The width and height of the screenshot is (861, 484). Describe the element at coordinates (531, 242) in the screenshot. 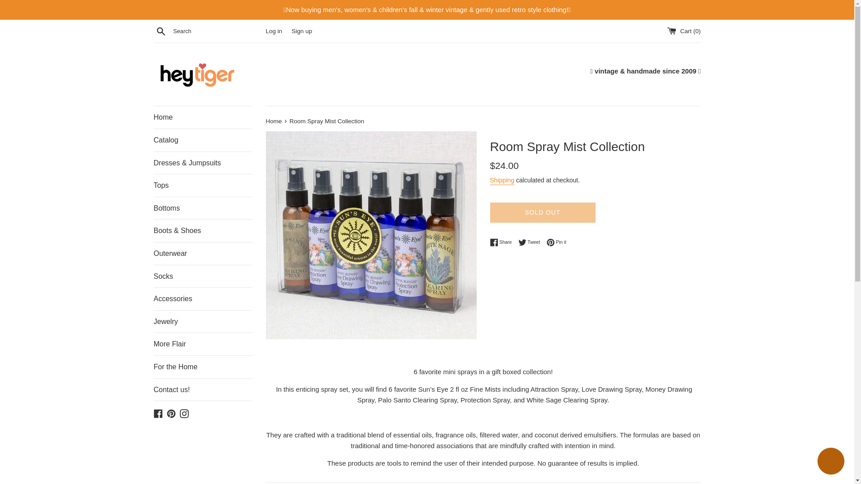

I see `Tweet on Twitter` at that location.